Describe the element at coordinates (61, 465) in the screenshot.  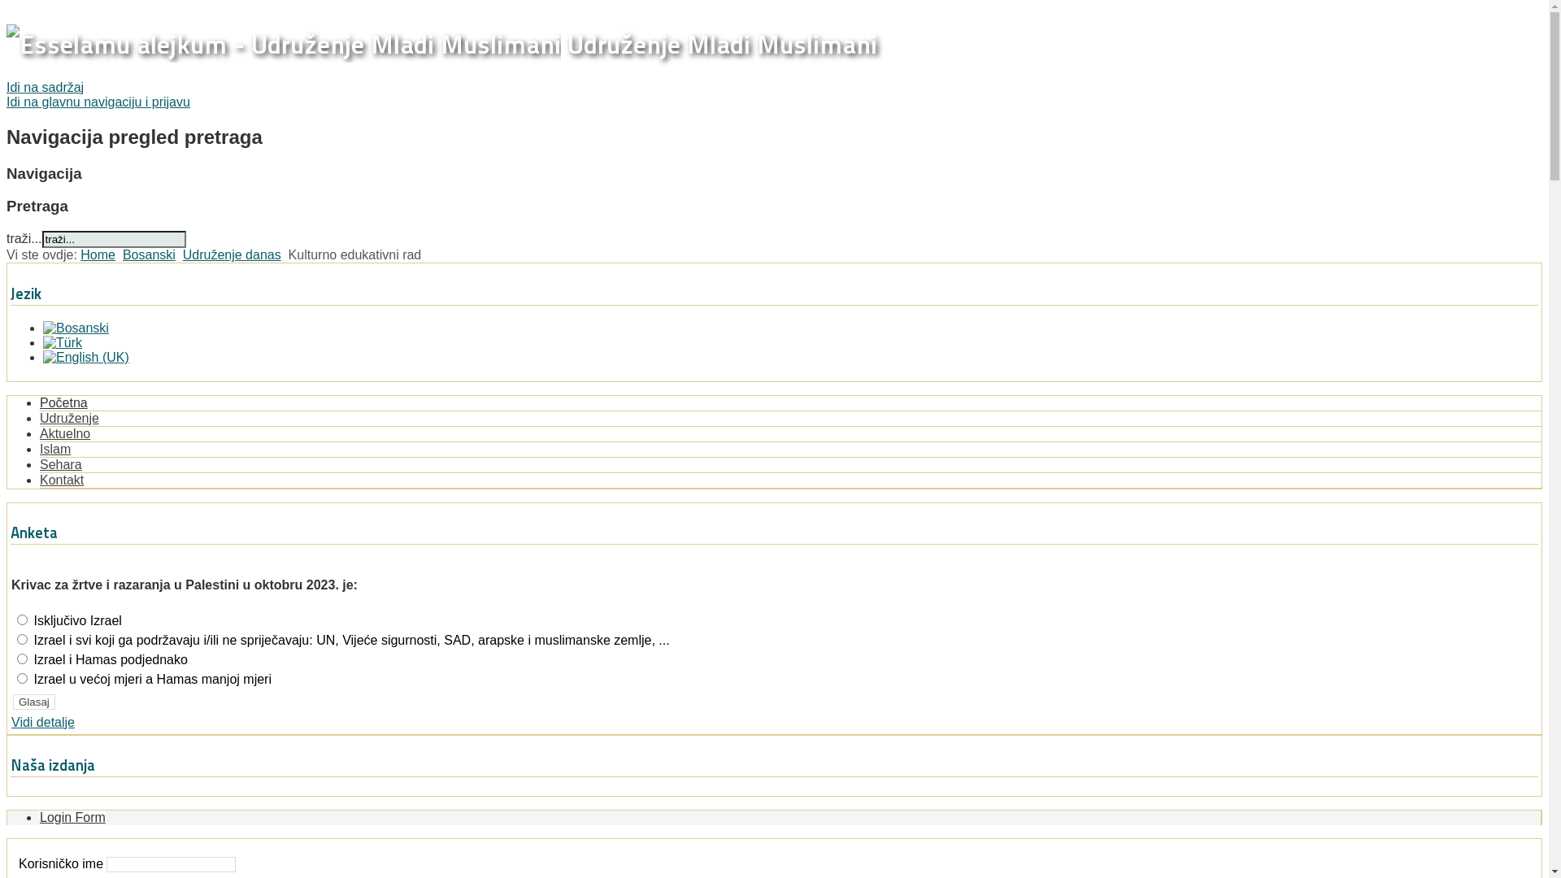
I see `Sehara` at that location.